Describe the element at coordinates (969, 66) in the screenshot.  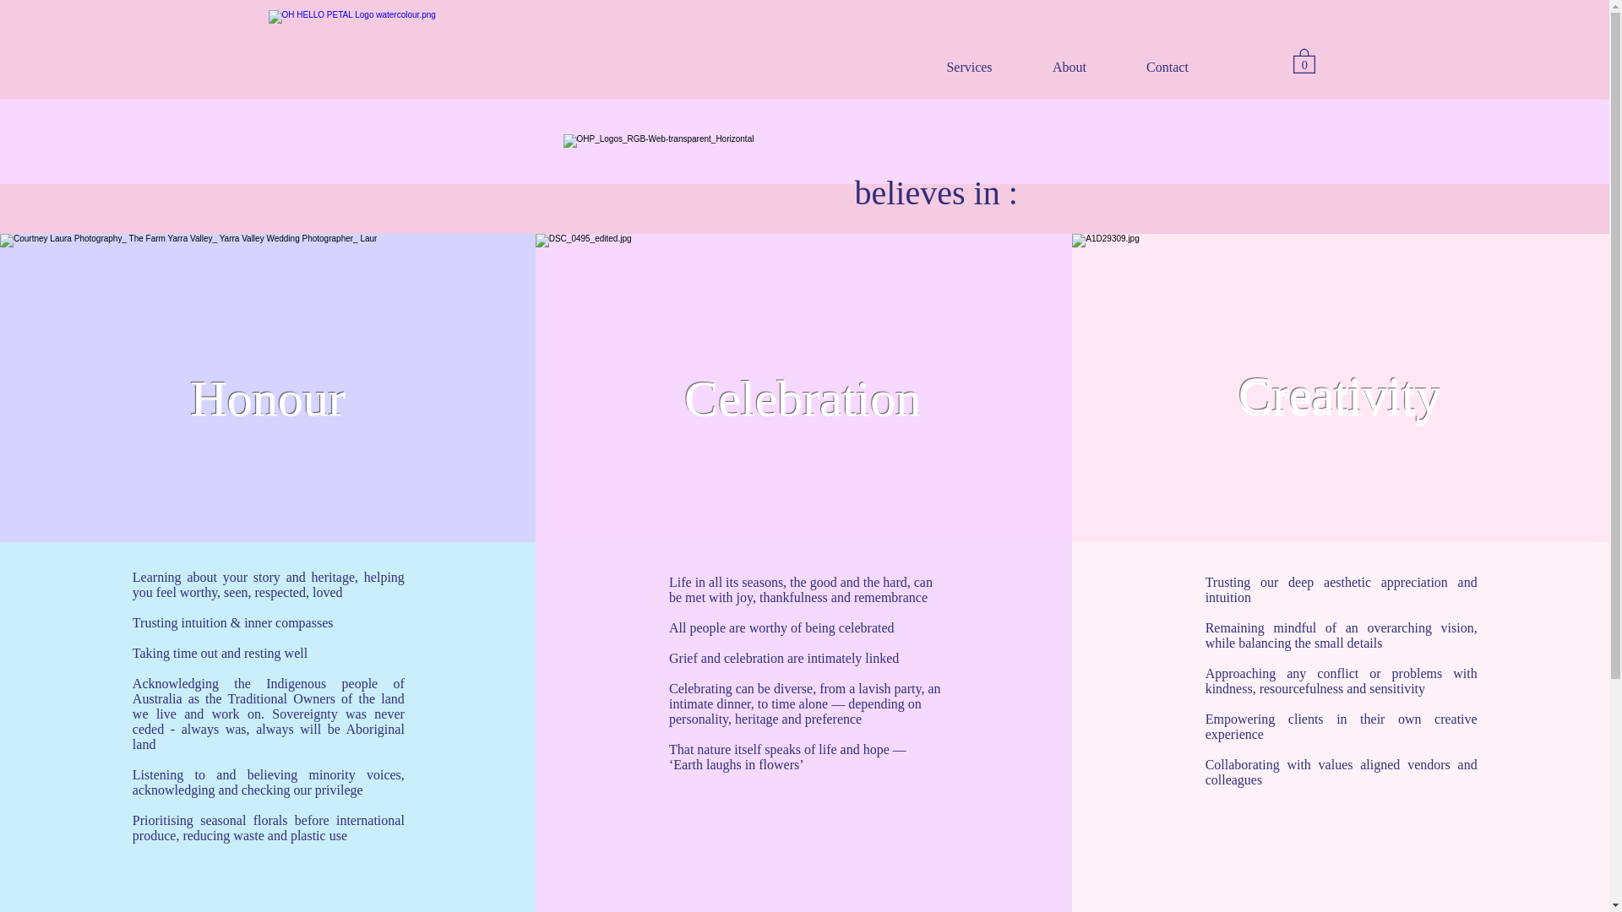
I see `Services` at that location.